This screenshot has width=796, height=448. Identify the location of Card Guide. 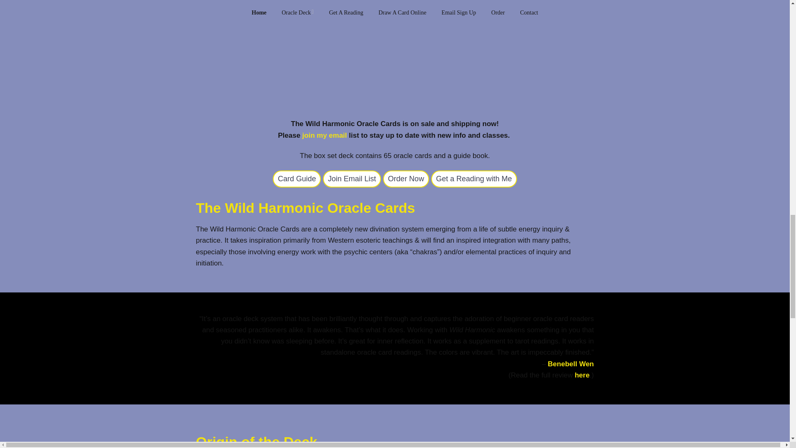
(405, 179).